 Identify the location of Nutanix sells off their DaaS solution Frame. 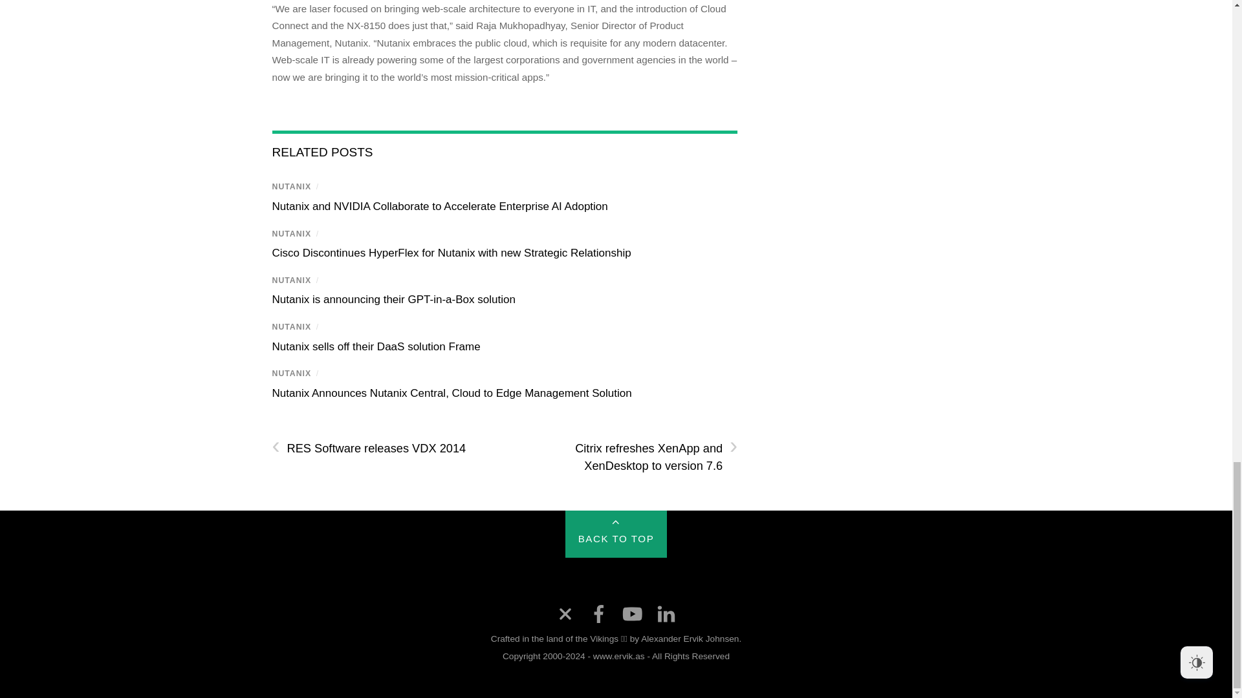
(375, 346).